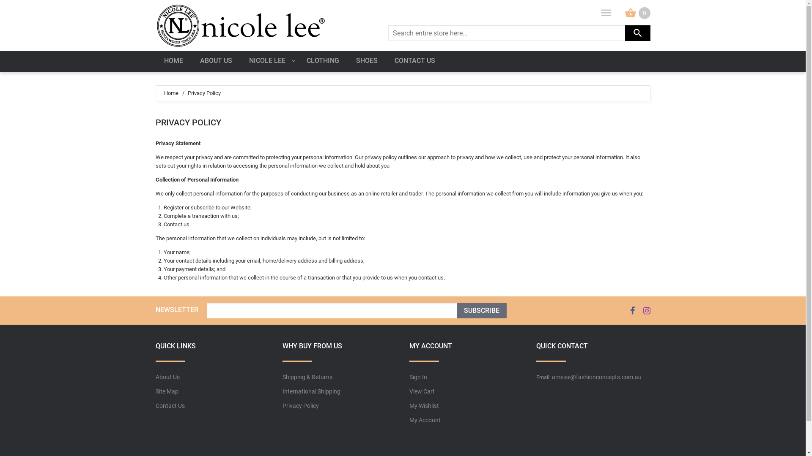 Image resolution: width=812 pixels, height=456 pixels. Describe the element at coordinates (311, 391) in the screenshot. I see `International Shipping` at that location.